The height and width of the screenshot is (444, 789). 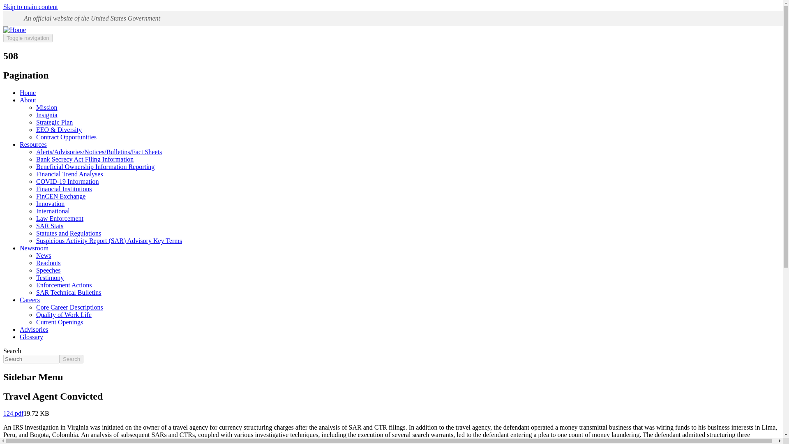 I want to click on Insignia, so click(x=47, y=115).